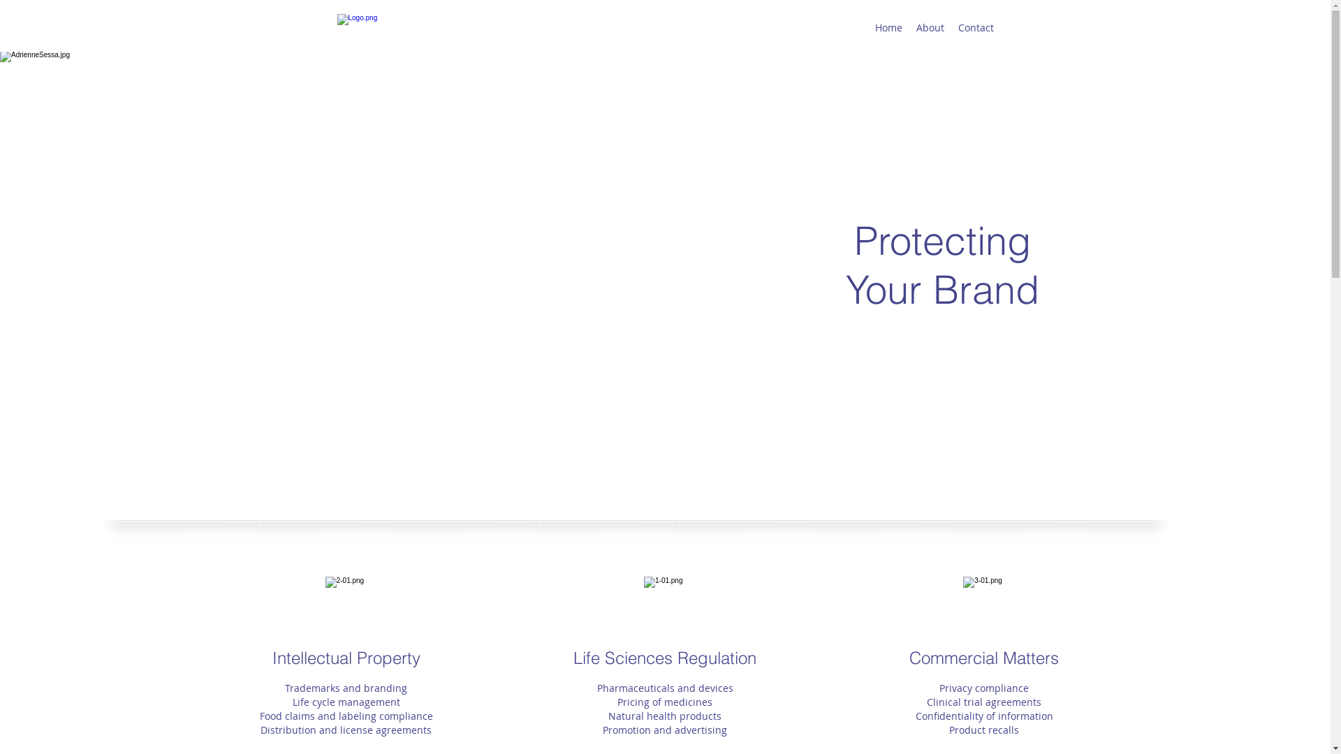 The image size is (1341, 754). Describe the element at coordinates (888, 28) in the screenshot. I see `Home` at that location.